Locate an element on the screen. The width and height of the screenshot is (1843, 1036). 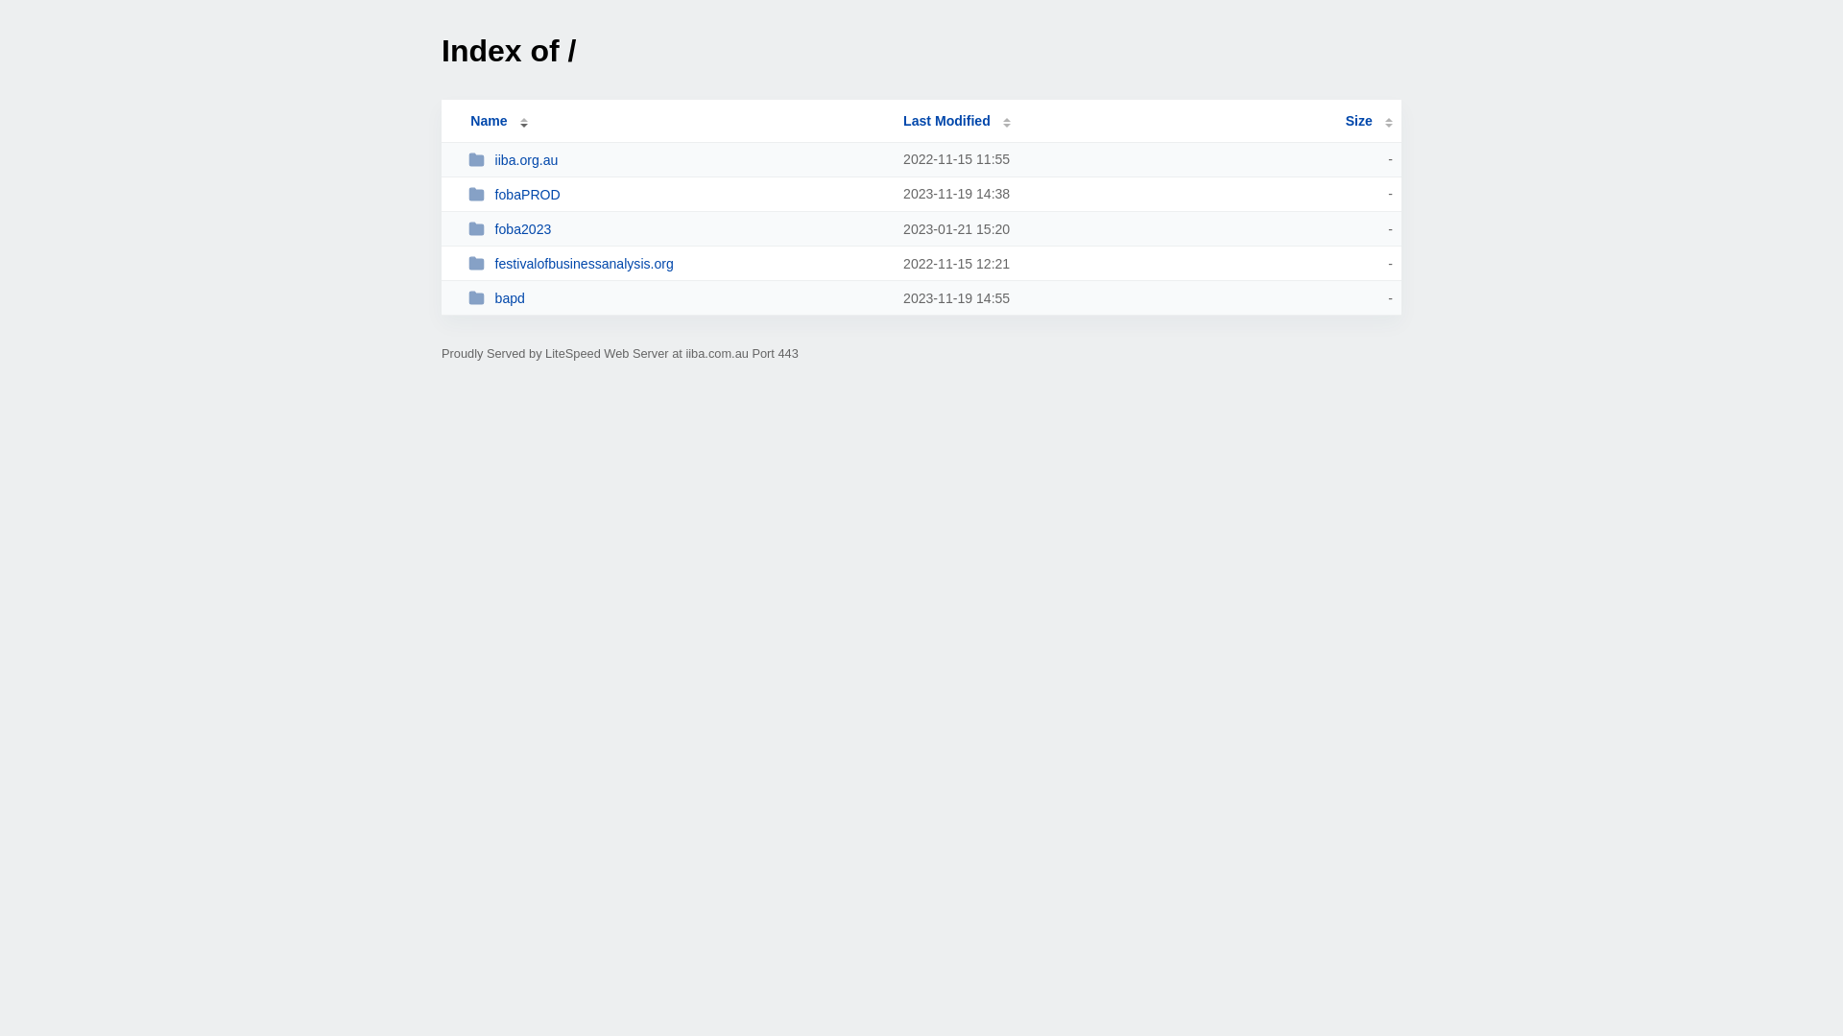
Name is located at coordinates (489, 121).